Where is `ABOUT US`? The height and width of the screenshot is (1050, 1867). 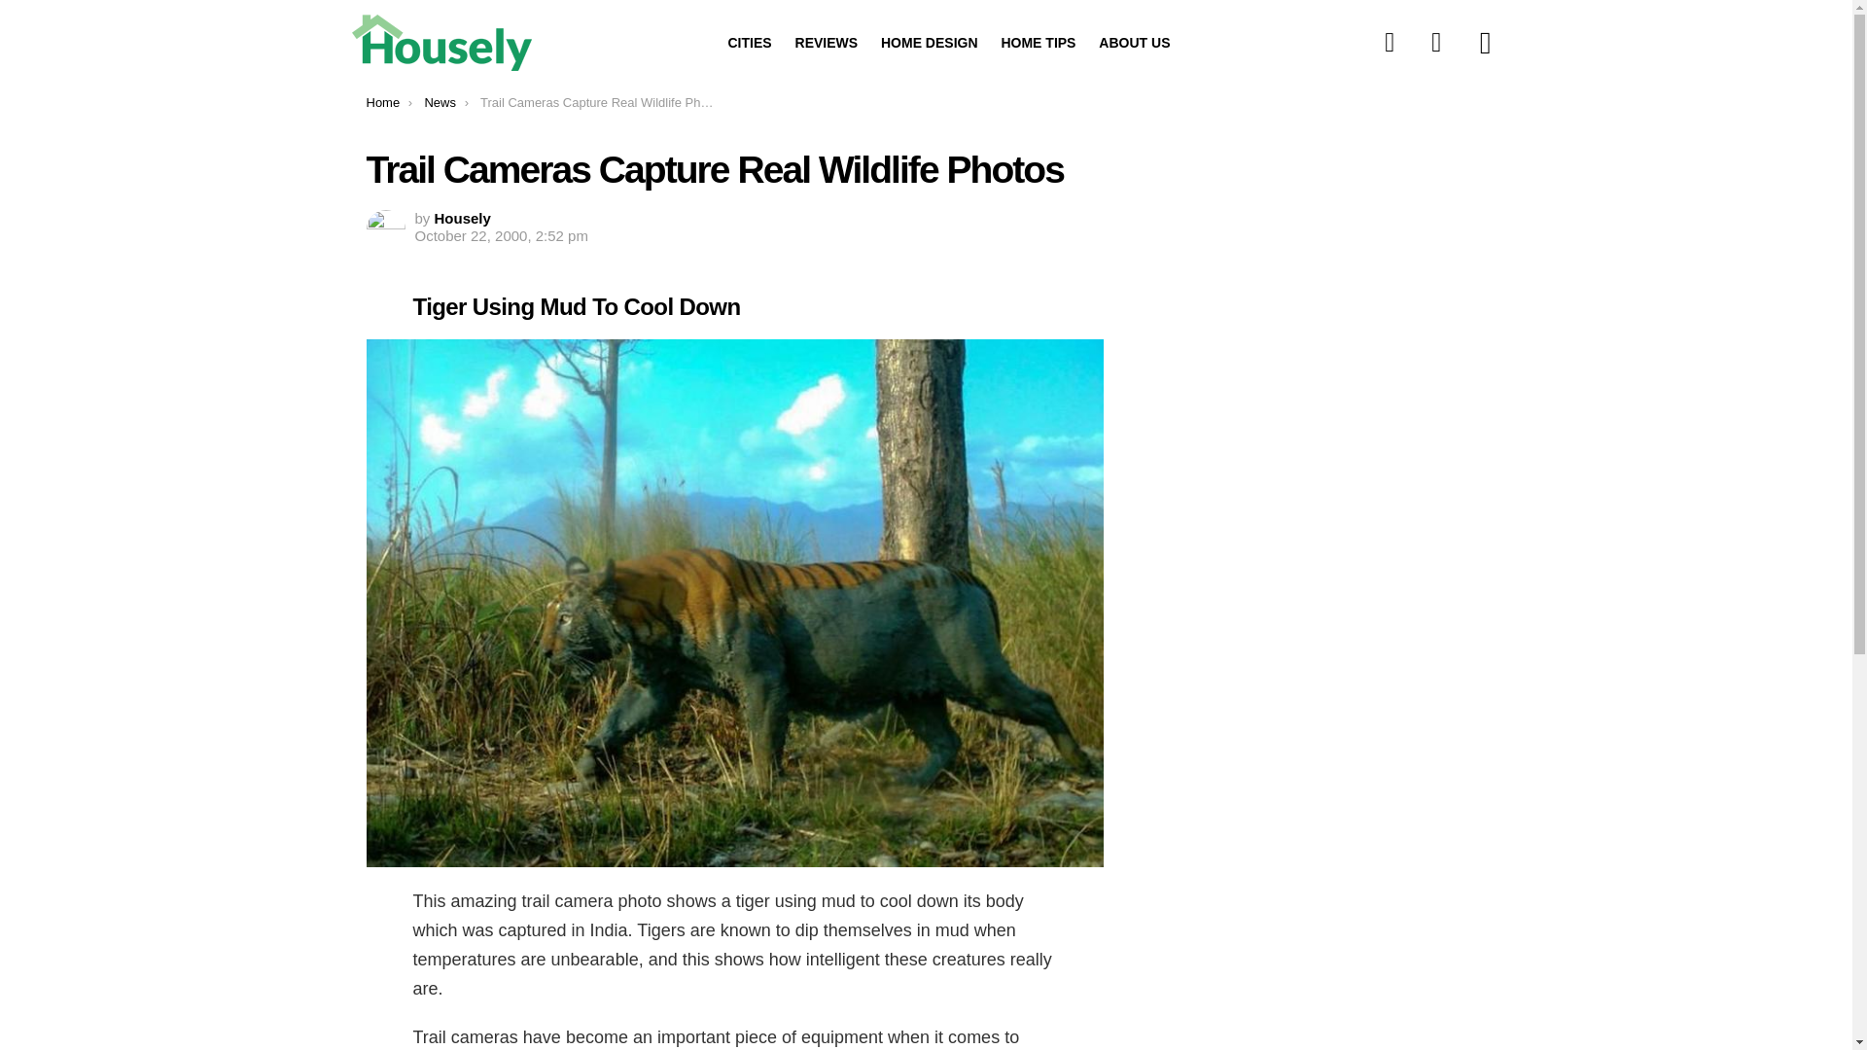 ABOUT US is located at coordinates (1134, 43).